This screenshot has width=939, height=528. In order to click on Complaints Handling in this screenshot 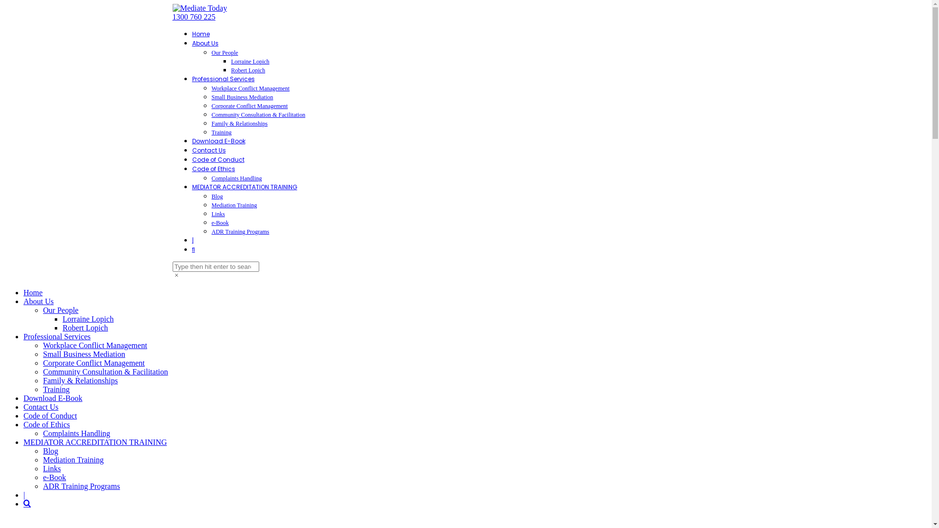, I will do `click(237, 178)`.